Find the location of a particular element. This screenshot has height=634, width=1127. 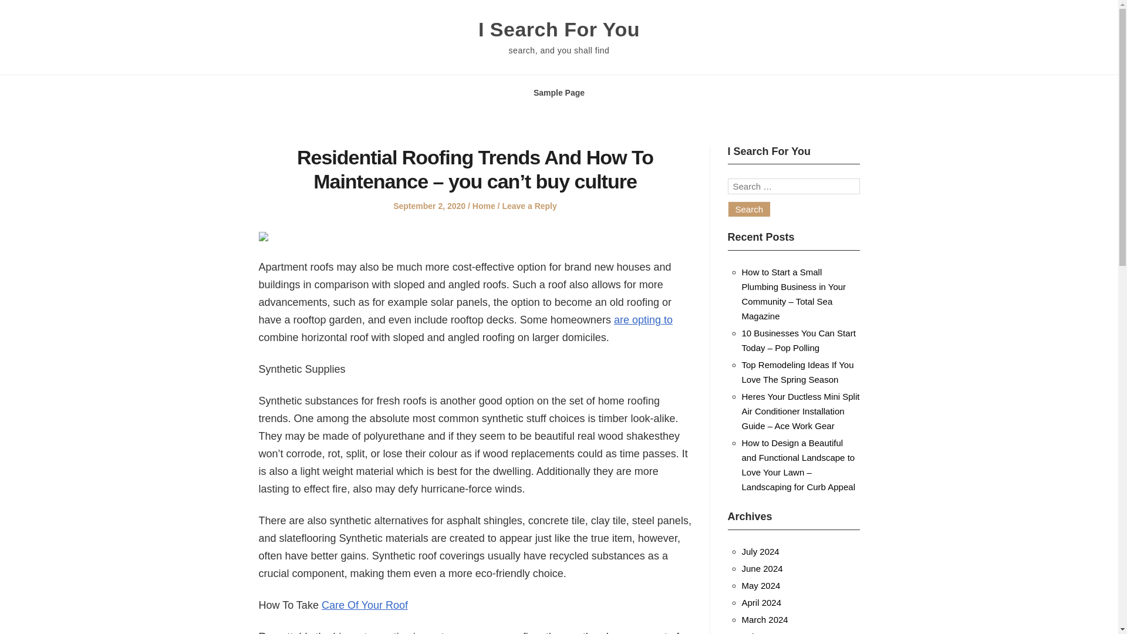

July 2024 is located at coordinates (761, 551).